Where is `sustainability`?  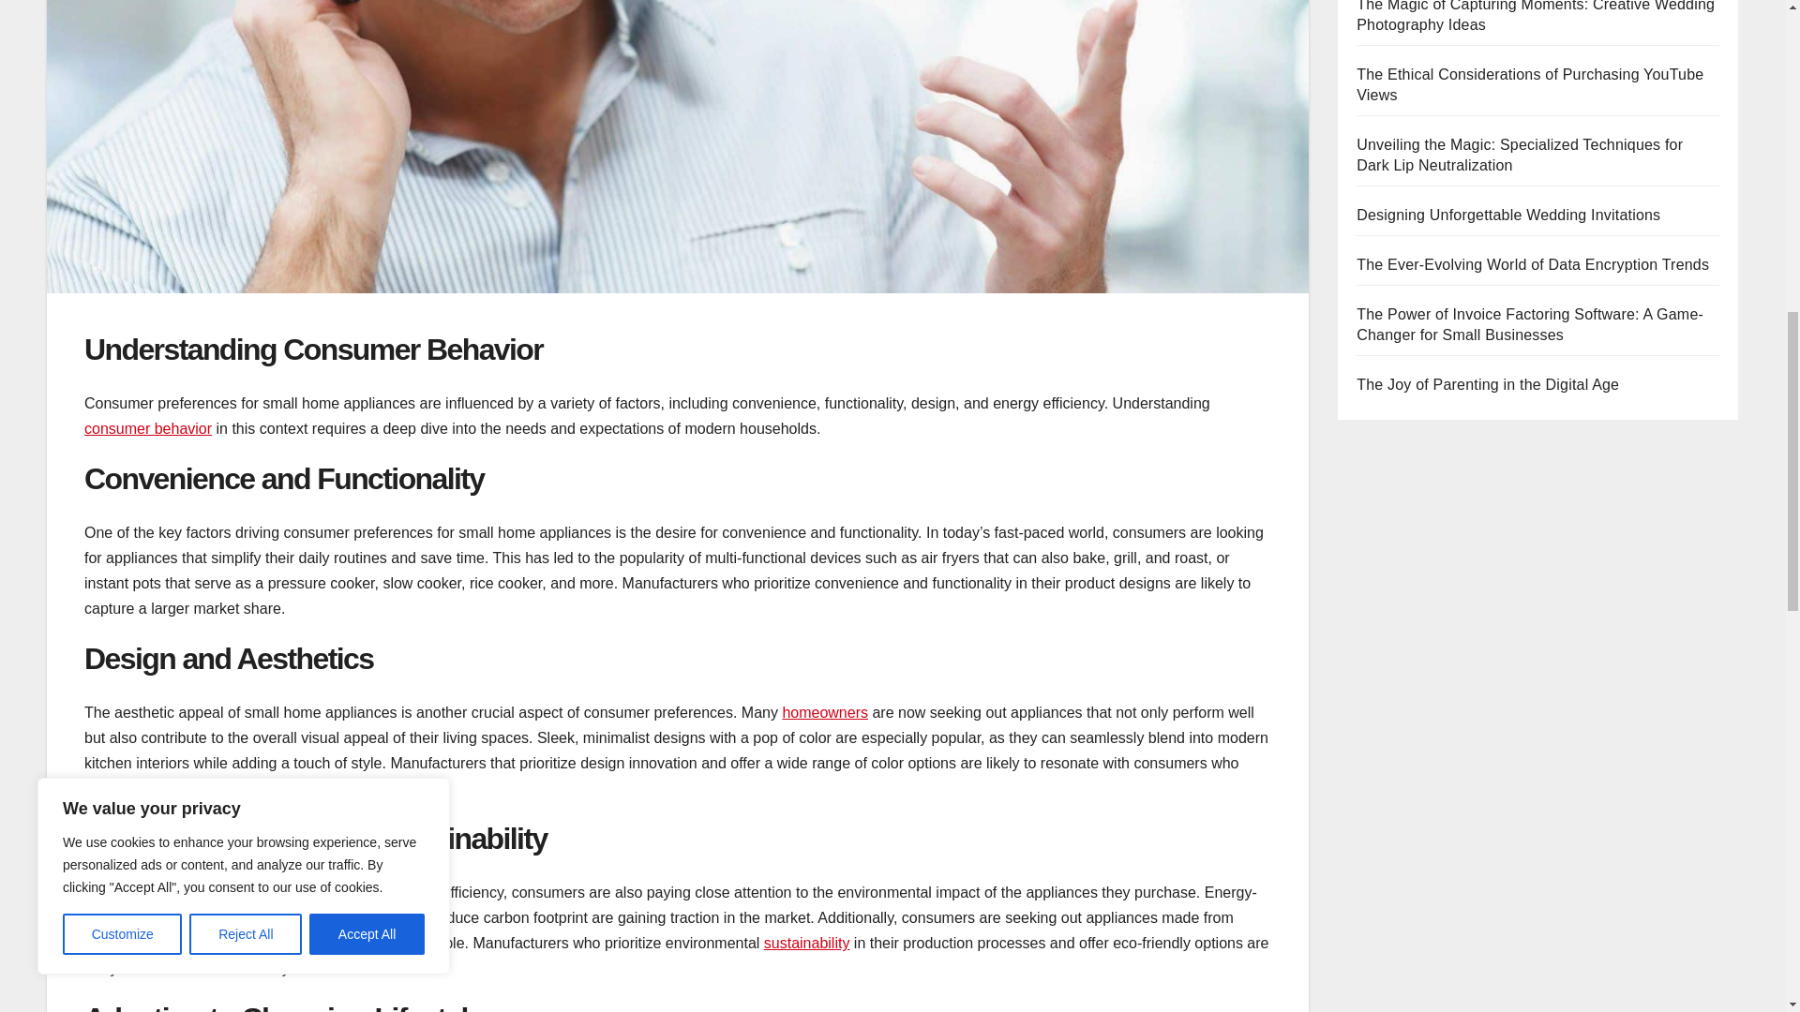 sustainability is located at coordinates (806, 943).